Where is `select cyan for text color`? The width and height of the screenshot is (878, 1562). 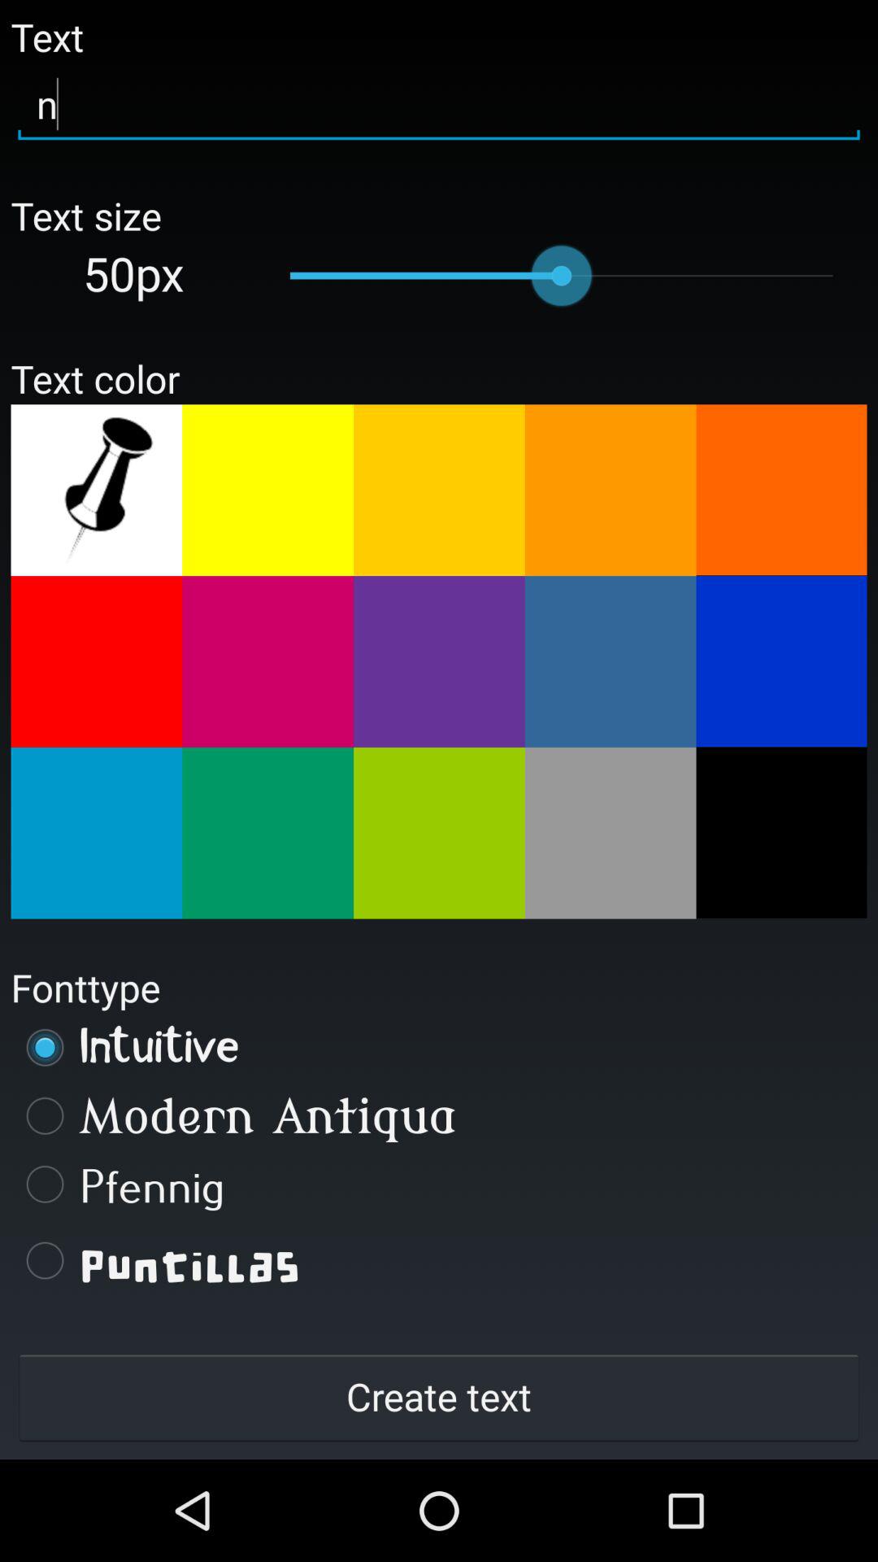
select cyan for text color is located at coordinates (96, 833).